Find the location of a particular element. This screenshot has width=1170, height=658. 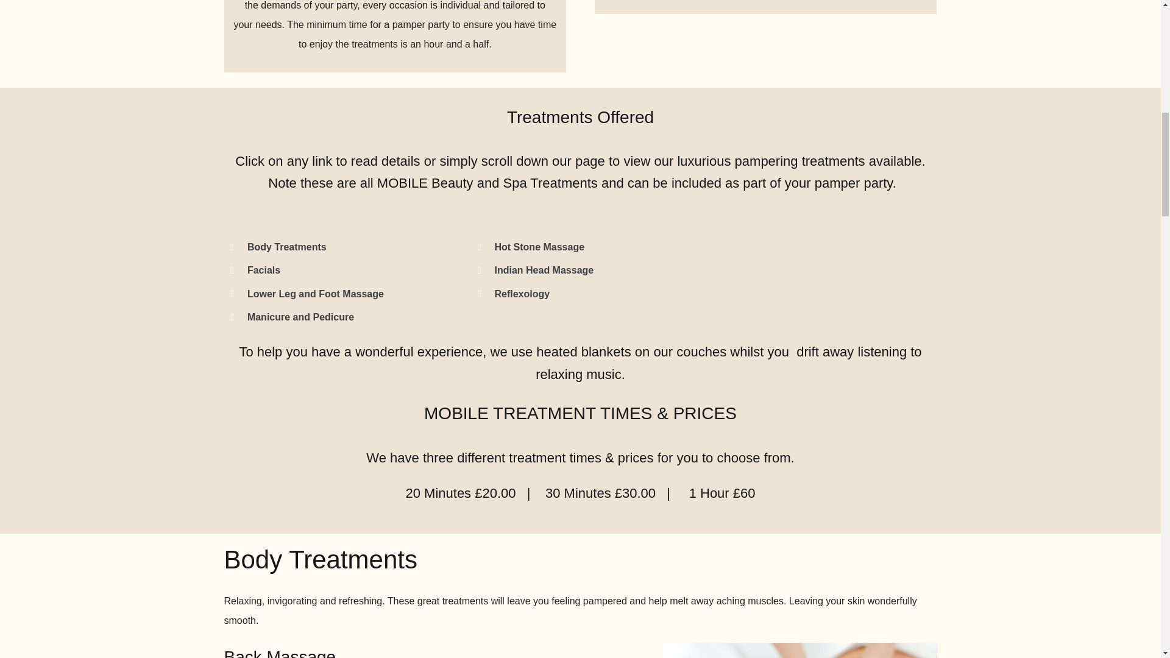

Hot Stone Massage is located at coordinates (539, 247).